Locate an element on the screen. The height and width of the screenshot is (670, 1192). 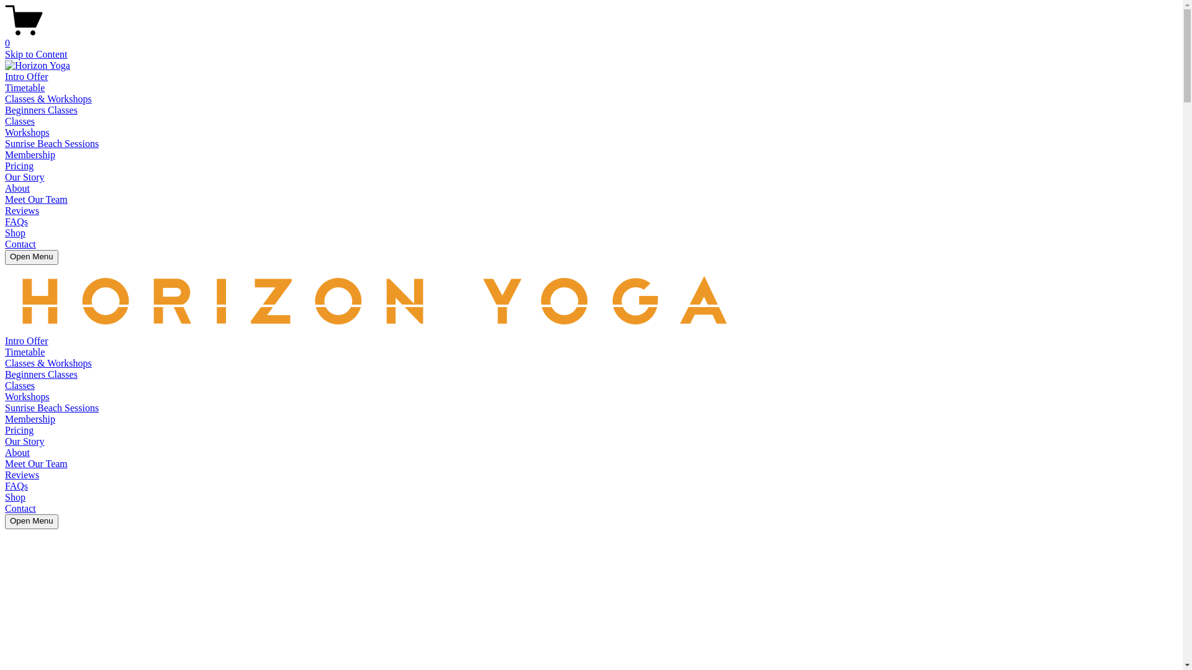
Intro Offer is located at coordinates (26, 341).